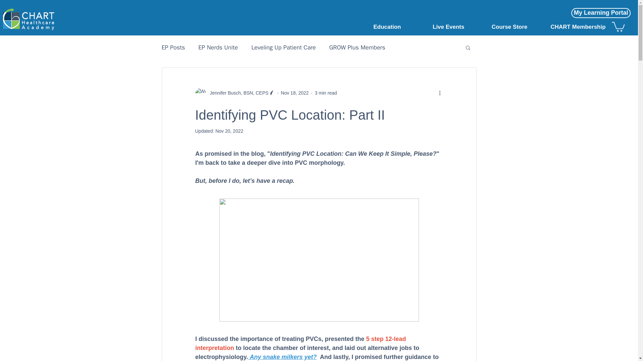 This screenshot has width=643, height=361. I want to click on EP Nerds Unite, so click(218, 47).